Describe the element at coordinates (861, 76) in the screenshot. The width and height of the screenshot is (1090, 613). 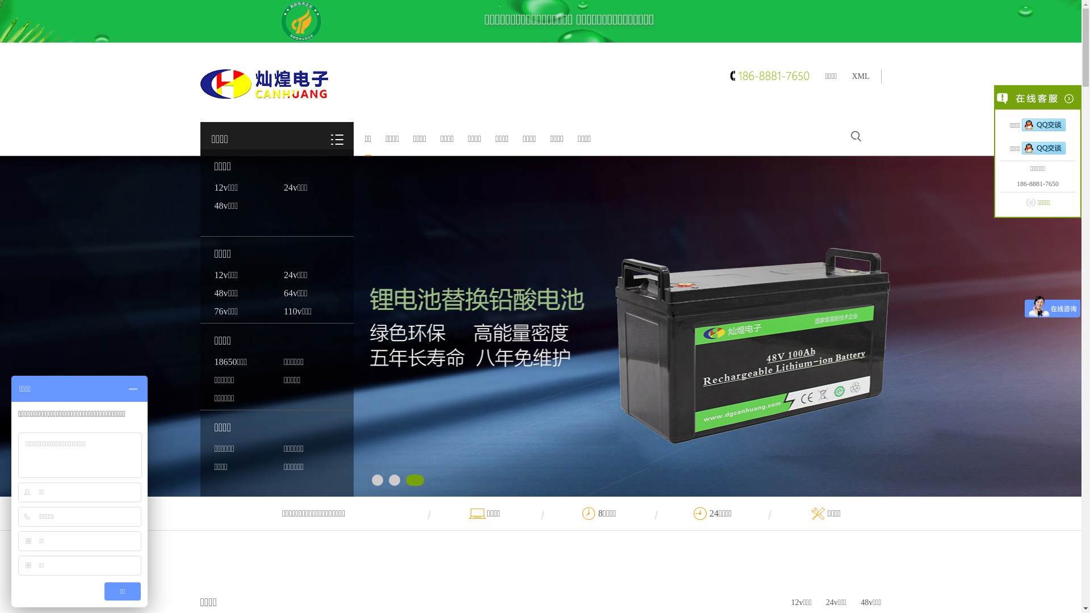
I see `XML` at that location.